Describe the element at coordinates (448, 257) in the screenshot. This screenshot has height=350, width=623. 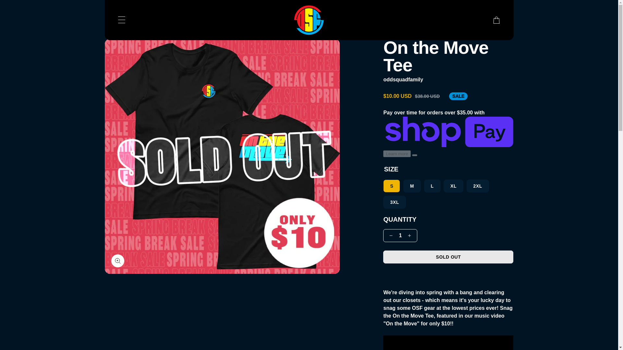
I see `SOLD OUT` at that location.